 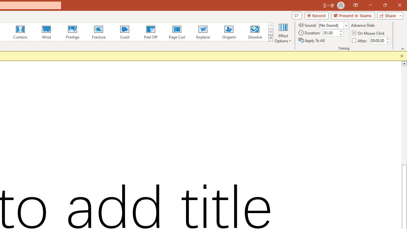 I want to click on On Mouse Click, so click(x=369, y=33).